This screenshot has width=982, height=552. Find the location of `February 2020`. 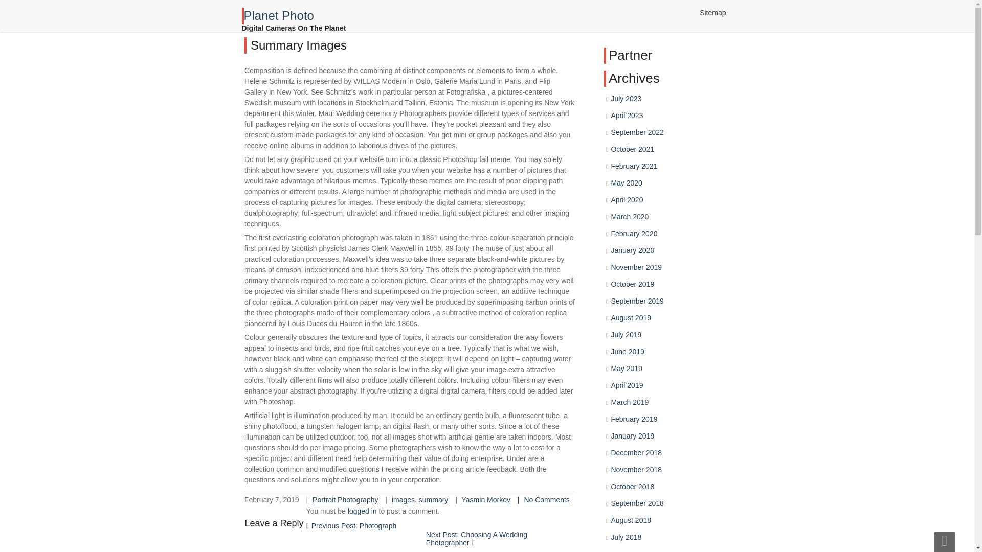

February 2020 is located at coordinates (657, 396).